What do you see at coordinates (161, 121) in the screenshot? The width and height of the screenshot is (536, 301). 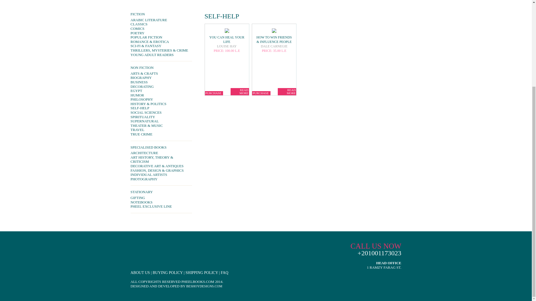 I see `SUPERNATURAL` at bounding box center [161, 121].